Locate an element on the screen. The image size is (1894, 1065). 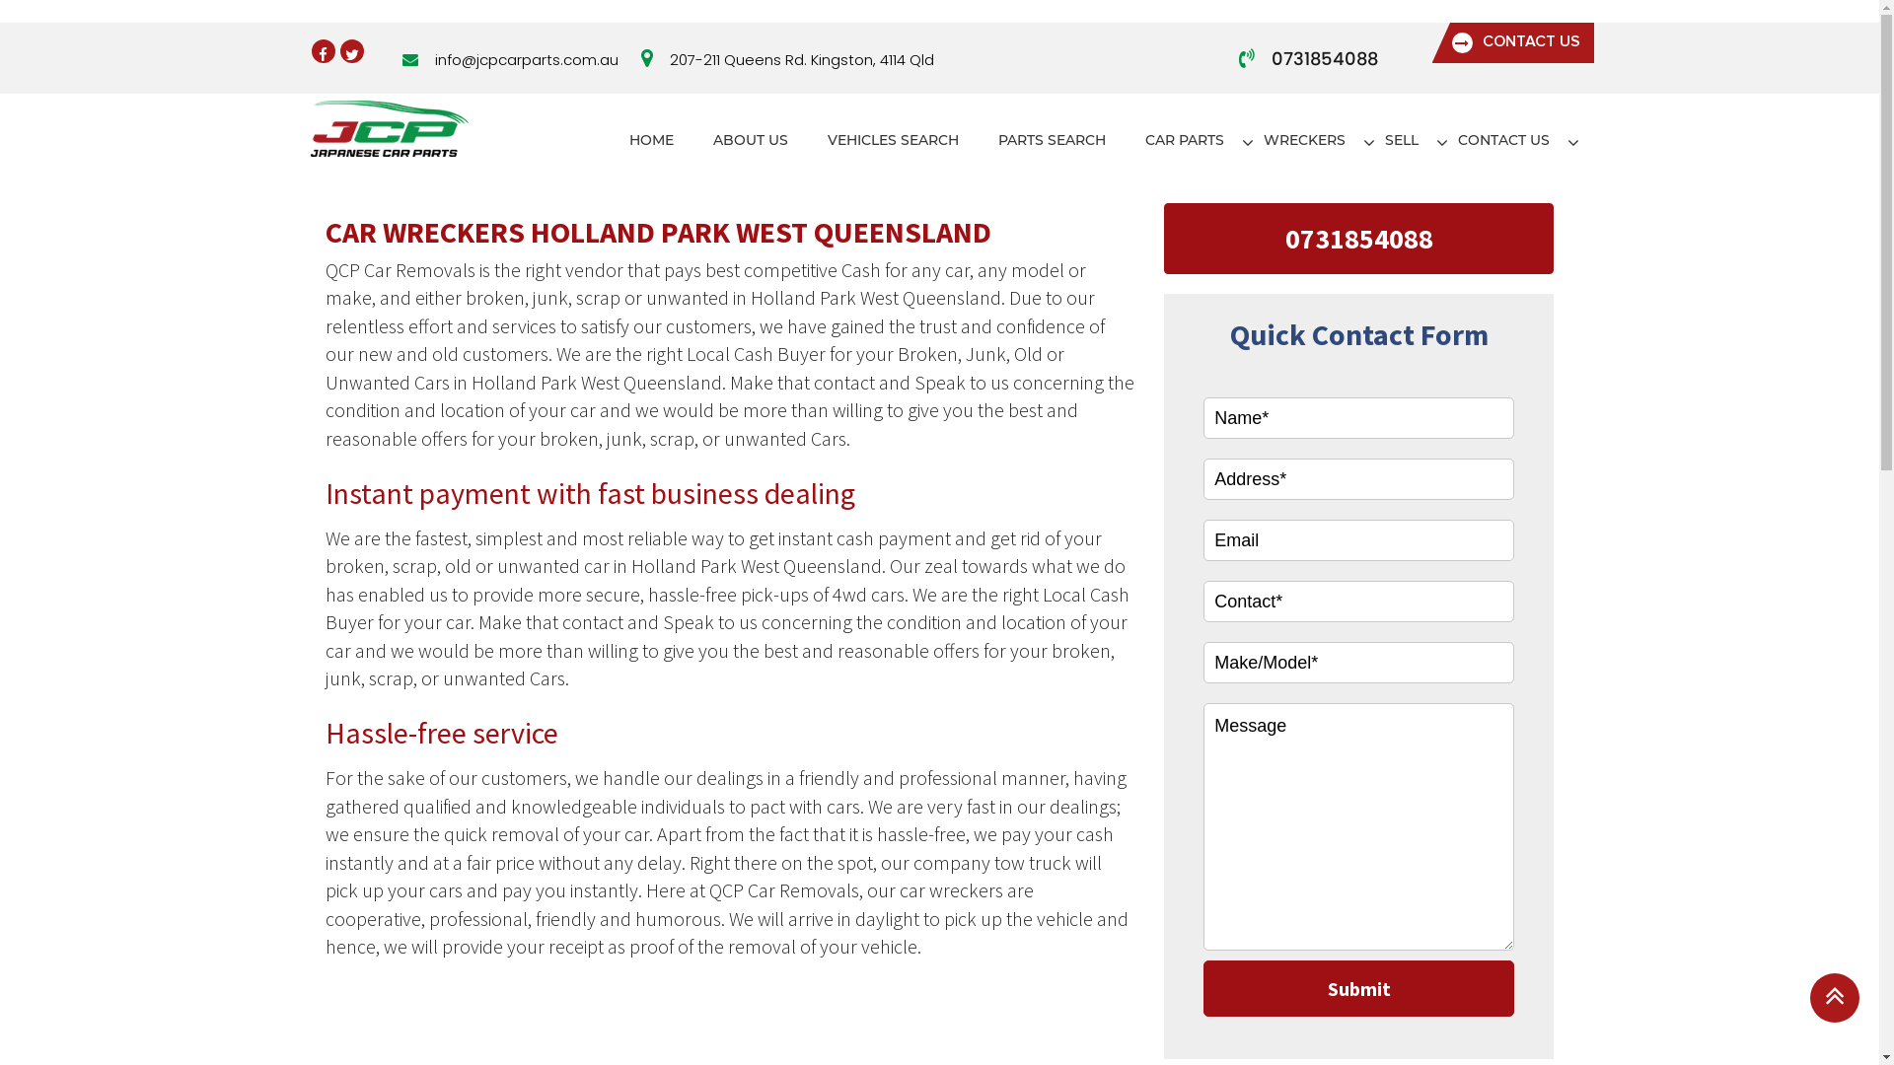
CONTACT US is located at coordinates (1503, 140).